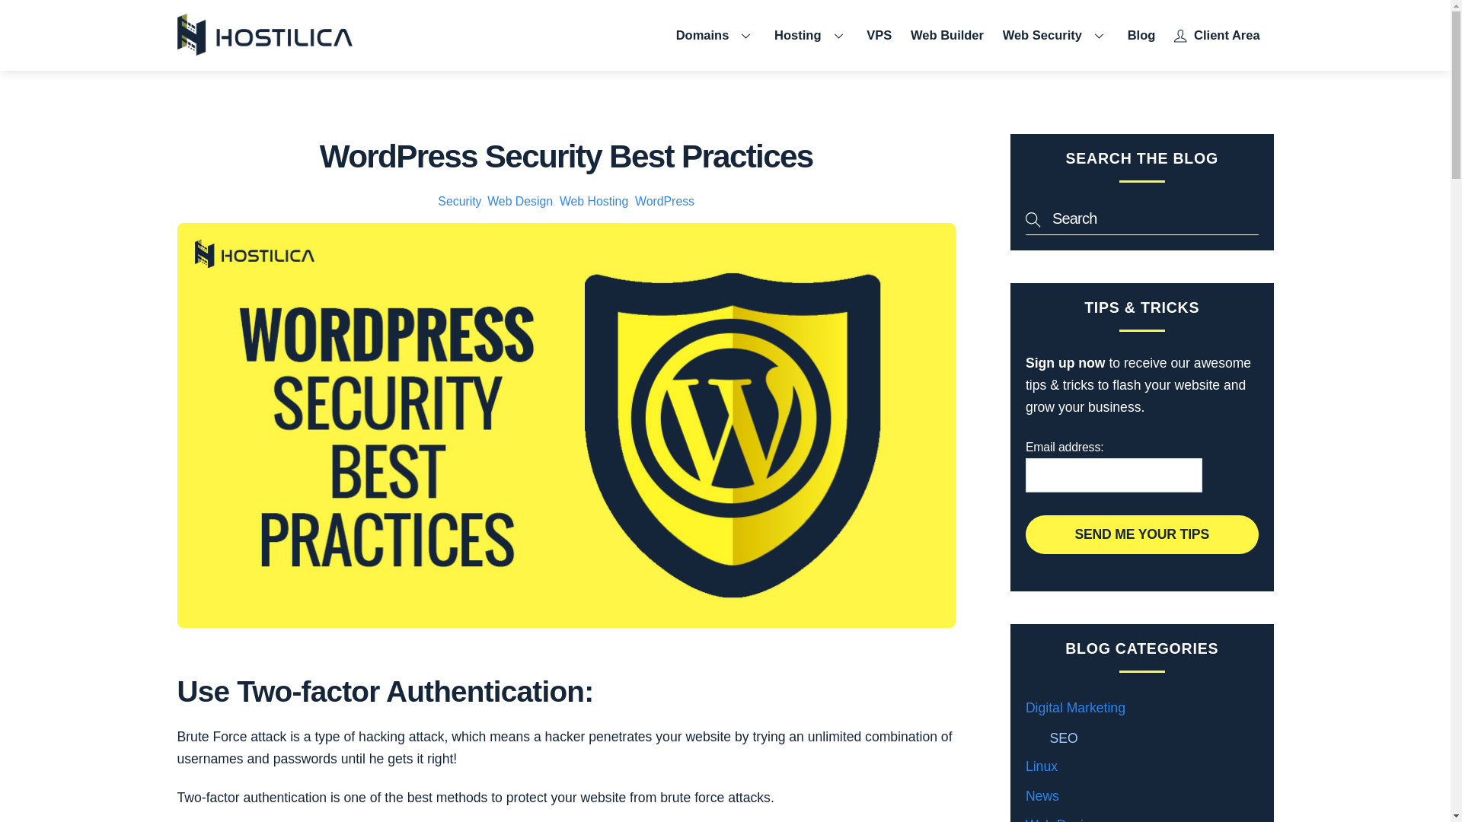 Image resolution: width=1462 pixels, height=822 pixels. Describe the element at coordinates (716, 35) in the screenshot. I see `Domains` at that location.